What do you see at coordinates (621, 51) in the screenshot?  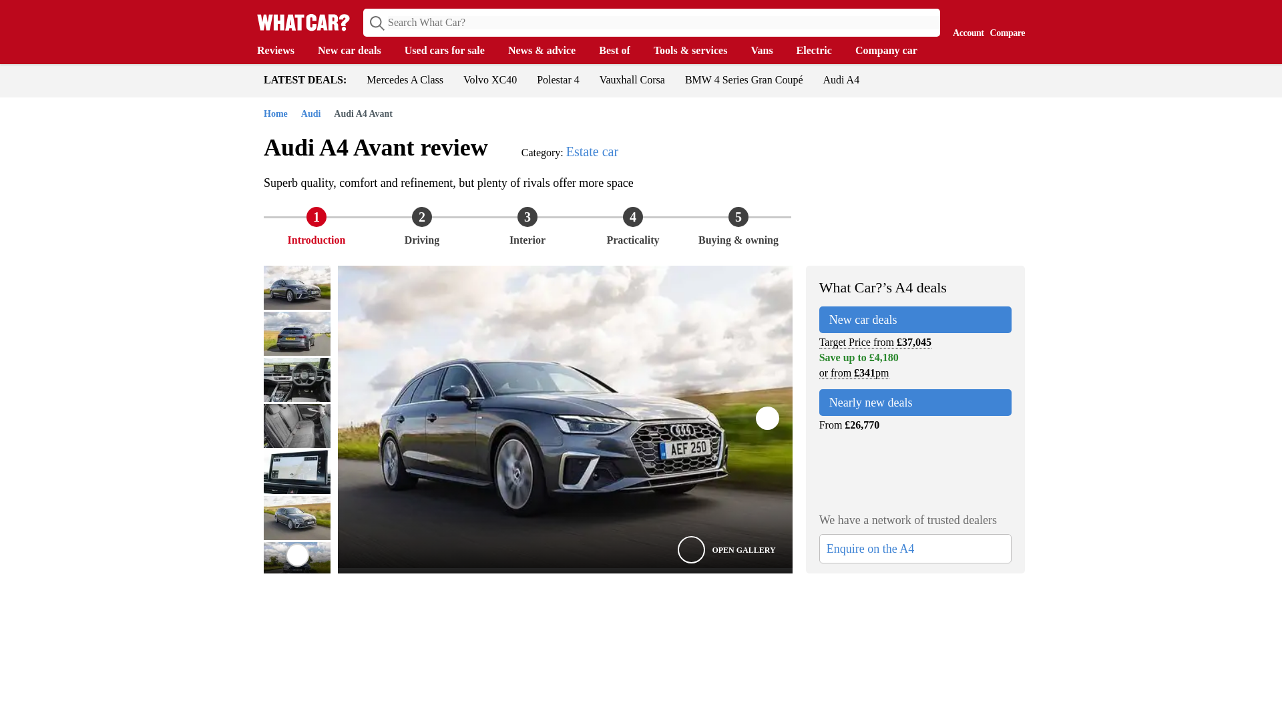 I see `Best of` at bounding box center [621, 51].